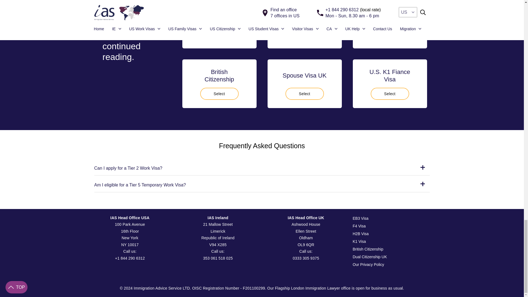 The image size is (528, 297). I want to click on Read more about Immigration Attorneys, so click(219, 34).